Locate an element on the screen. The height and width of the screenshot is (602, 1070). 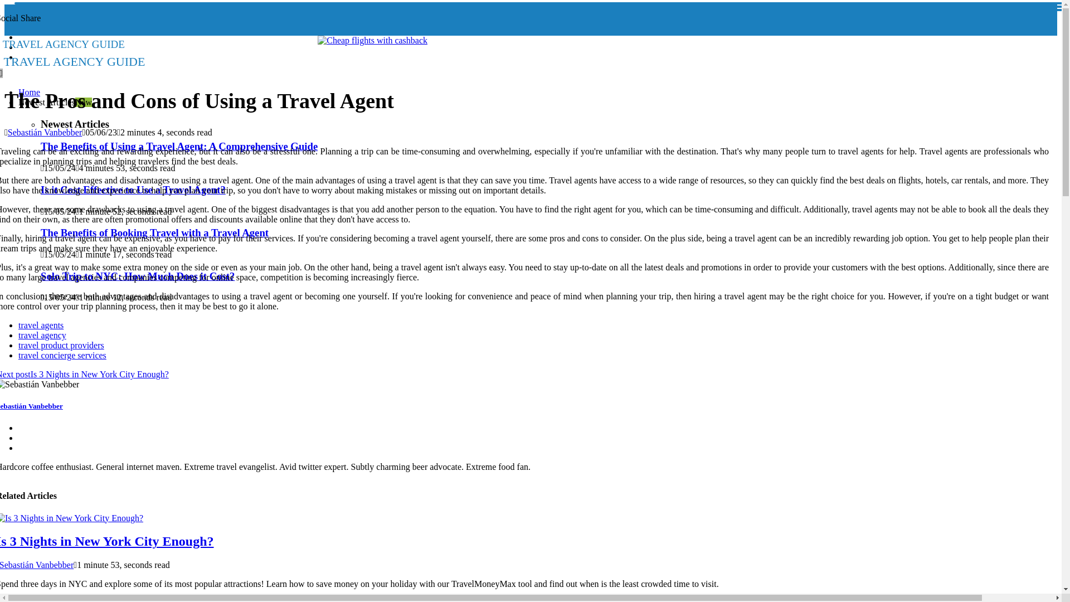
travel agents is located at coordinates (159, 52).